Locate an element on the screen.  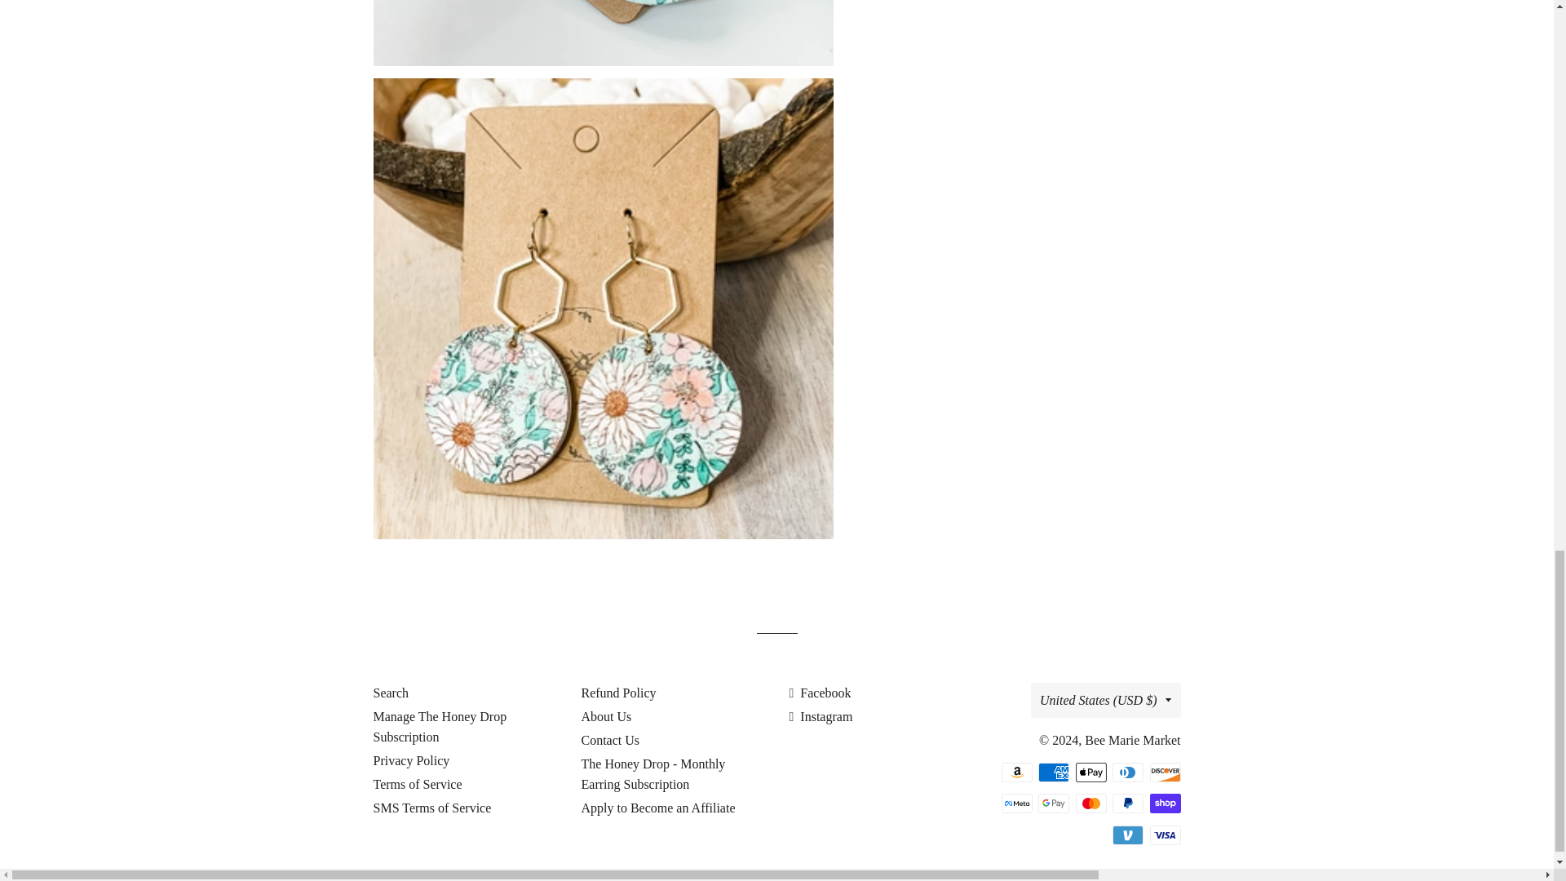
Venmo is located at coordinates (1127, 835).